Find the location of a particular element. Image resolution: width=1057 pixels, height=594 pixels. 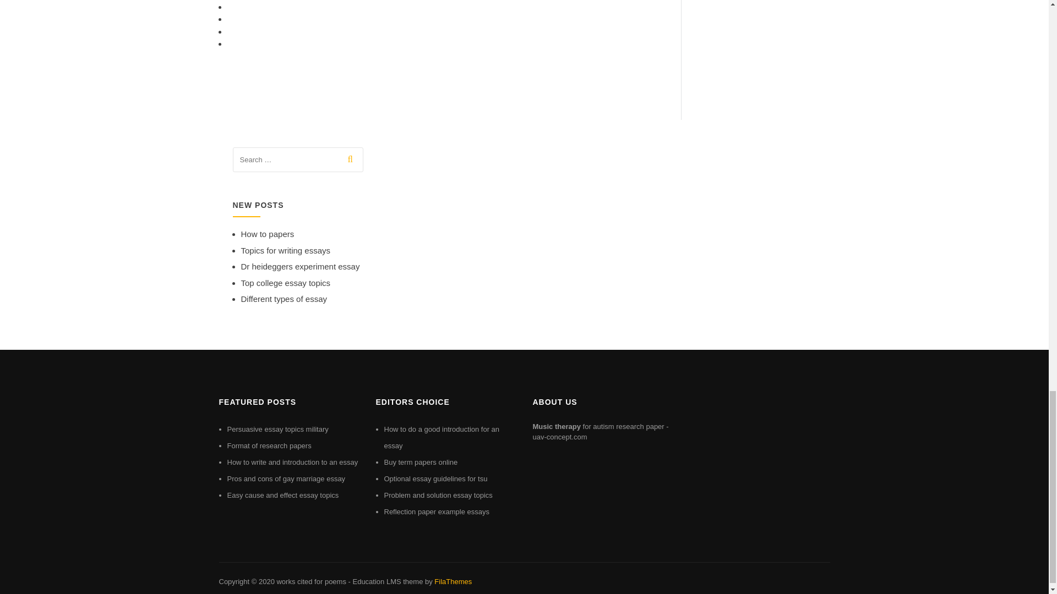

How to write and introduction to an essay is located at coordinates (292, 462).